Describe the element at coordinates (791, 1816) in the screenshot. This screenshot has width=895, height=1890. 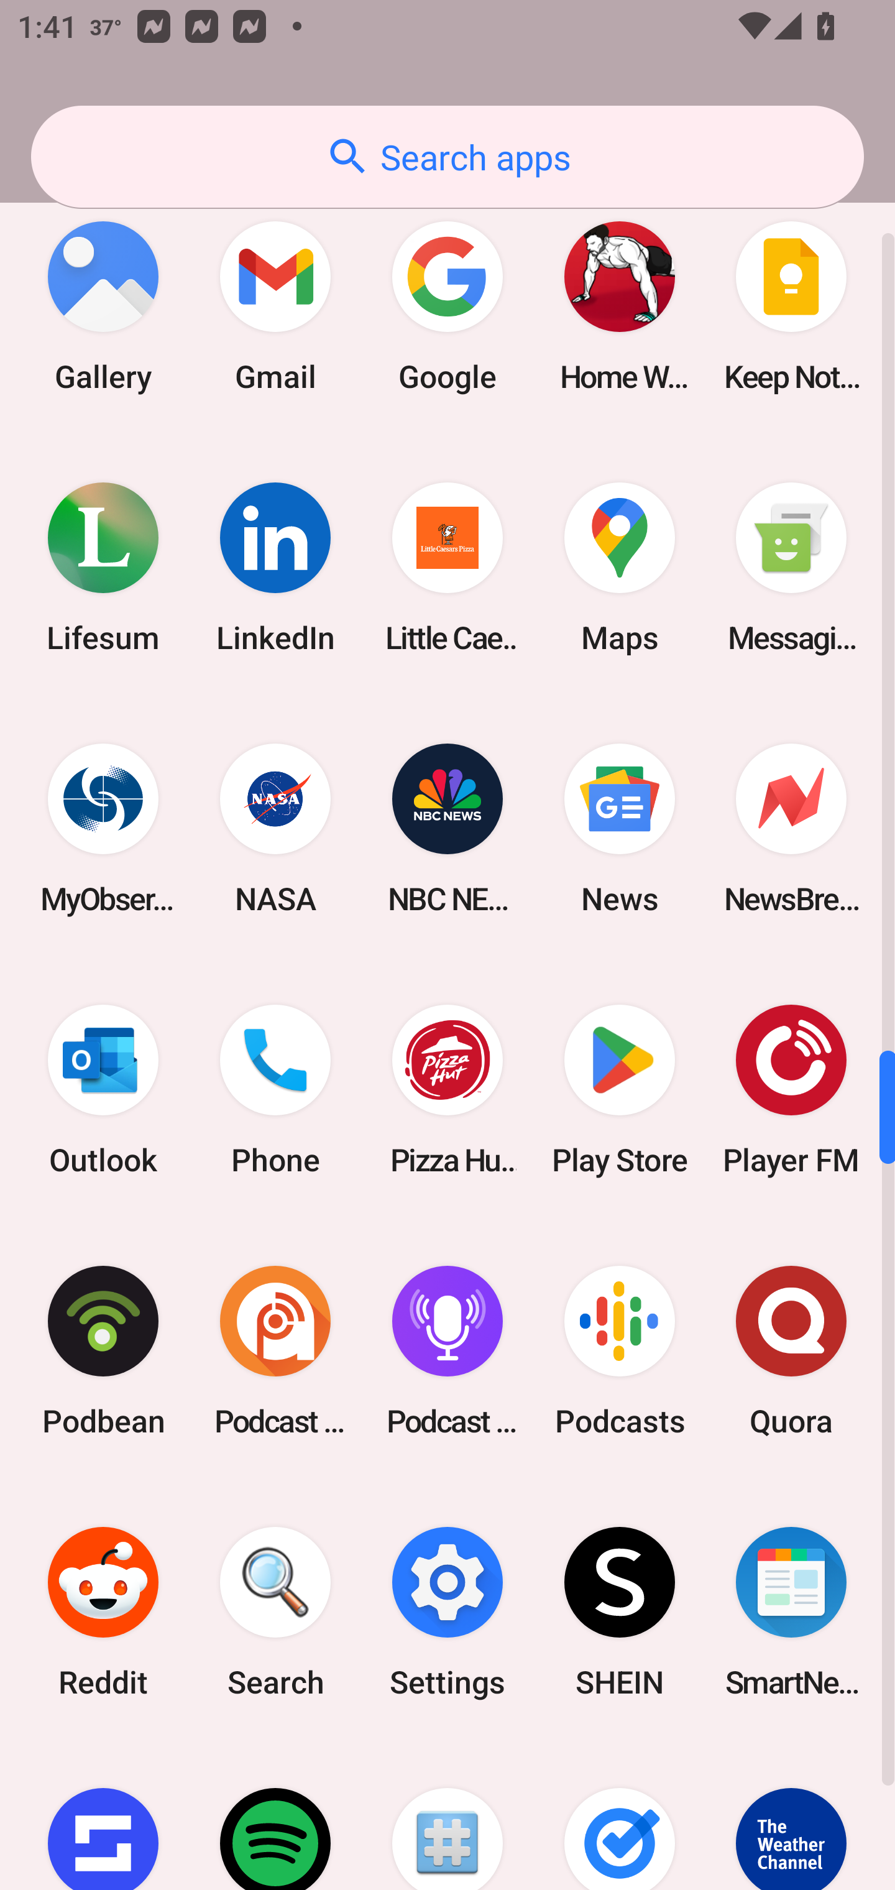
I see `The Weather Channel` at that location.